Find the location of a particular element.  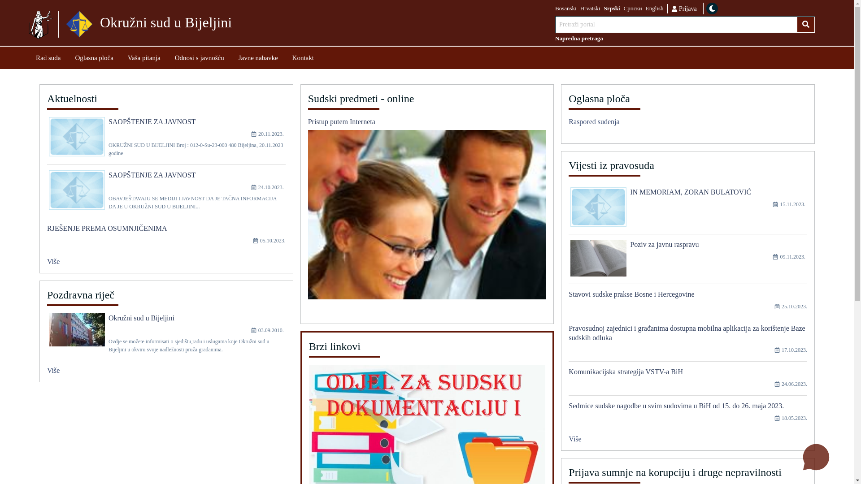

Napredna pretraga is located at coordinates (685, 39).